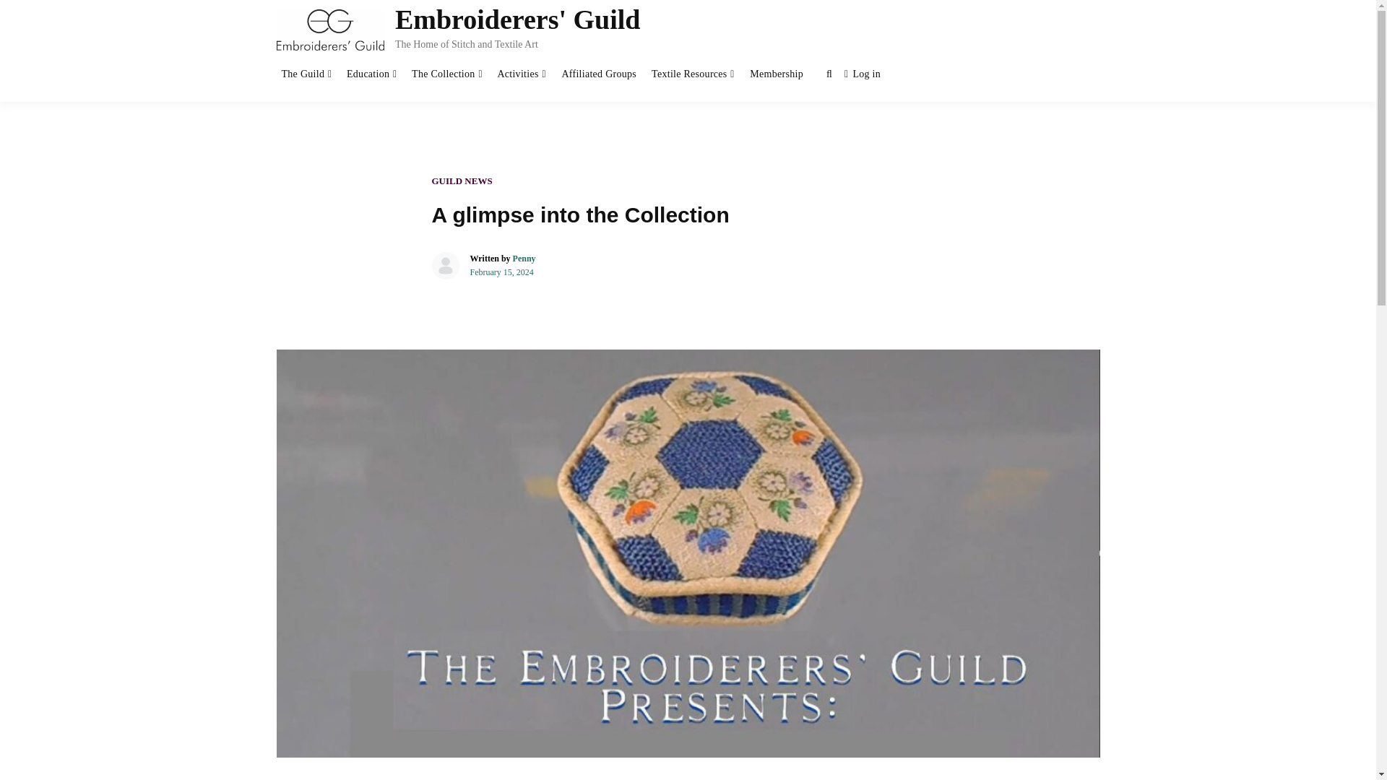 The width and height of the screenshot is (1387, 780). Describe the element at coordinates (518, 19) in the screenshot. I see `Embroiderers' Guild` at that location.